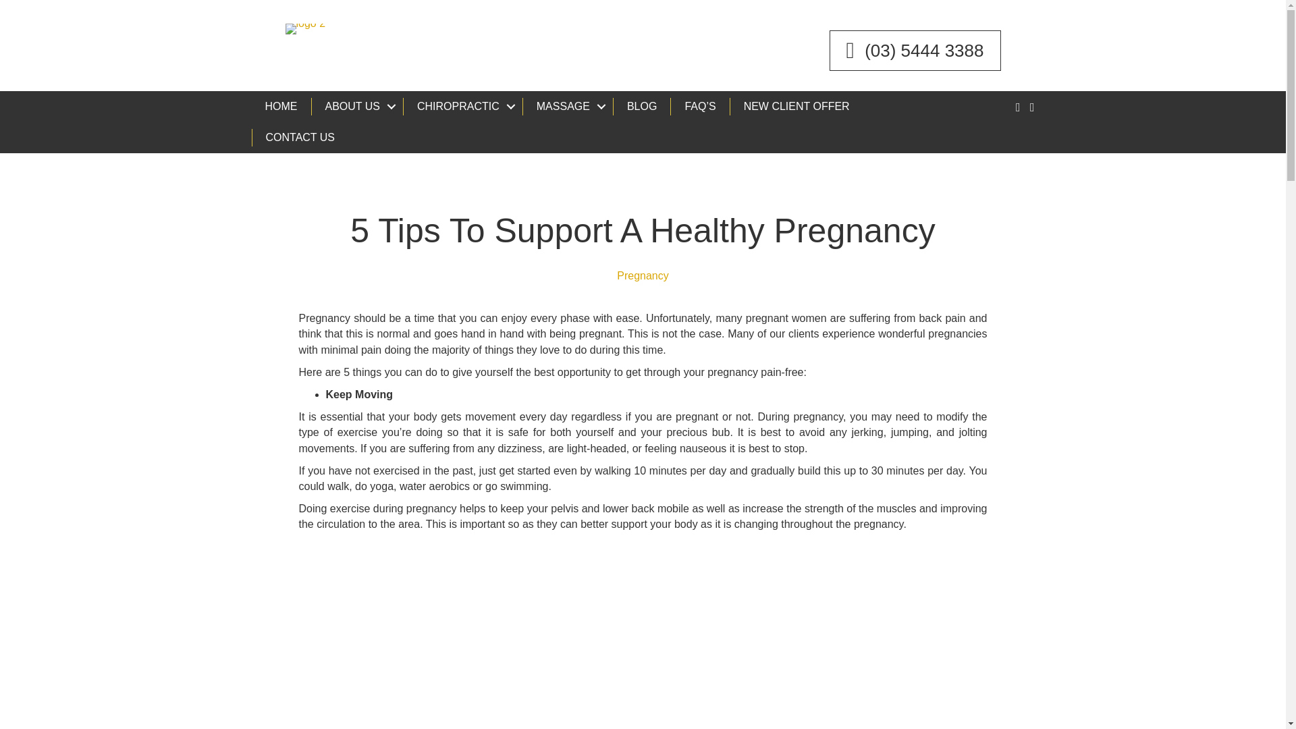 The image size is (1296, 729). Describe the element at coordinates (281, 106) in the screenshot. I see `HOME` at that location.